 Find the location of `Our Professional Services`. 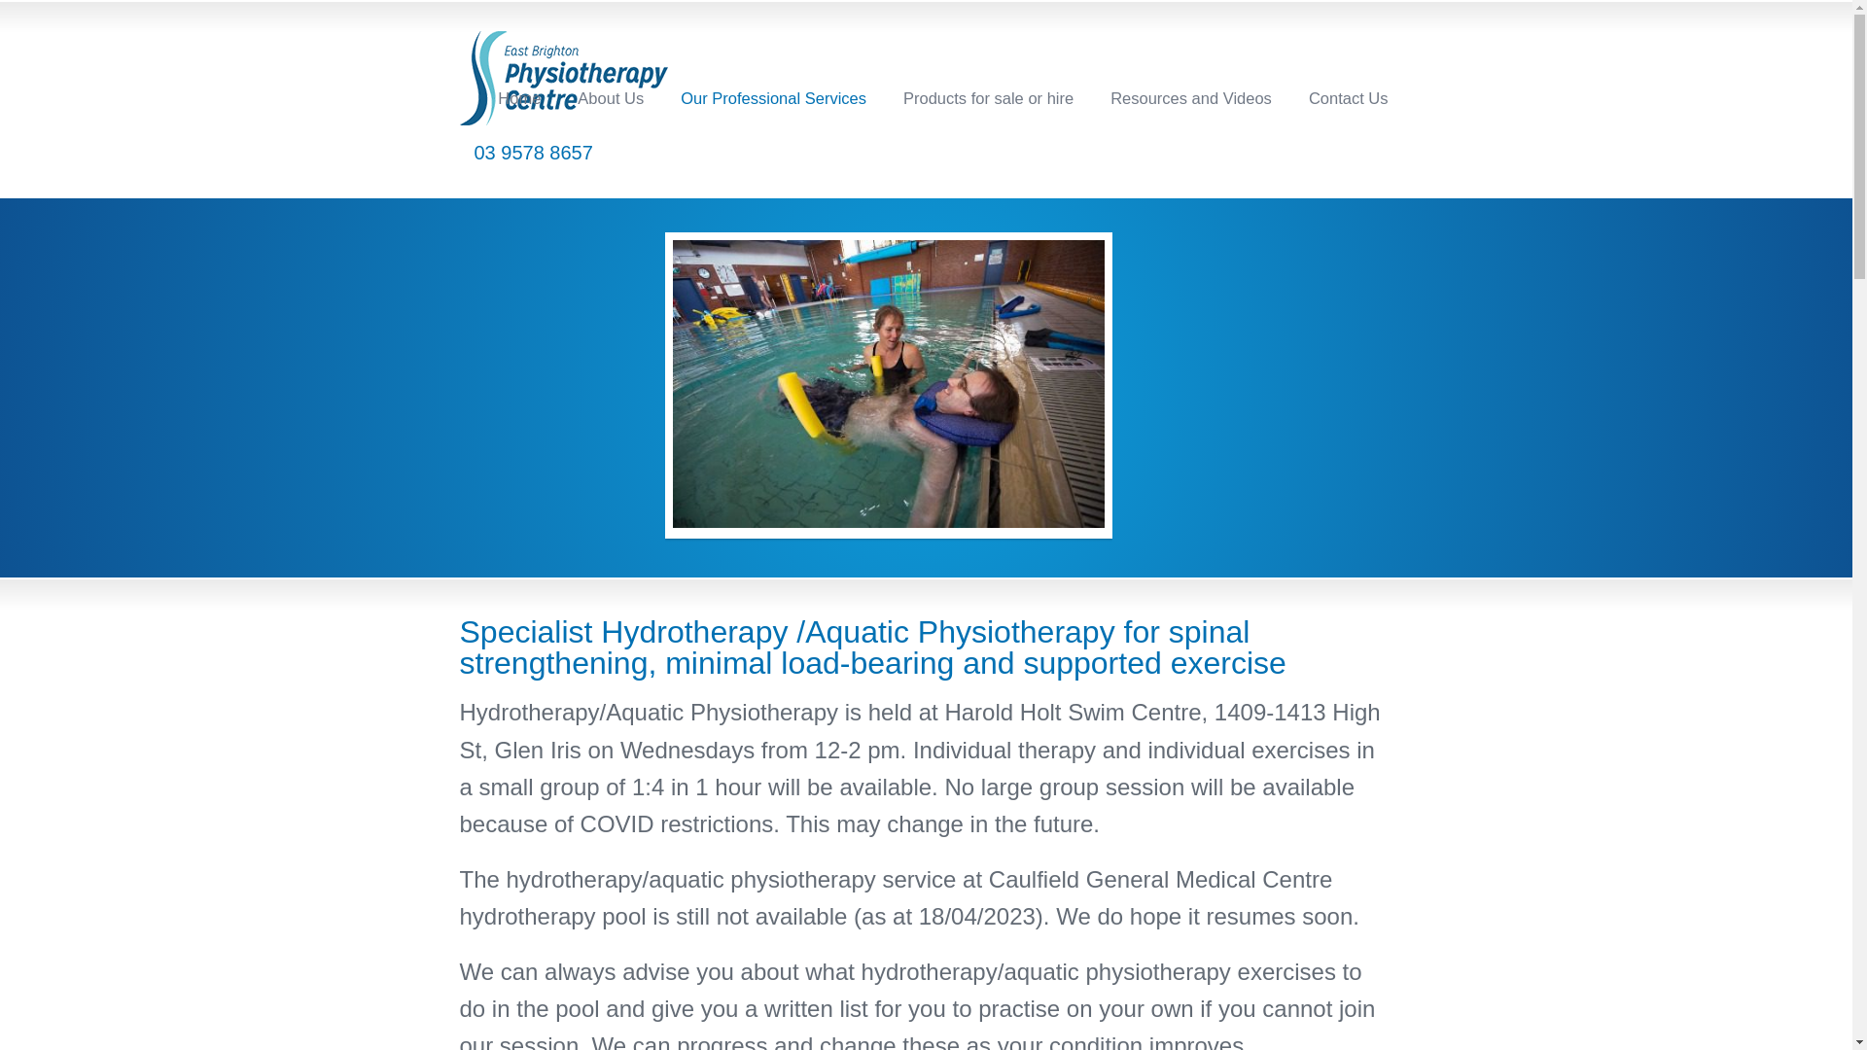

Our Professional Services is located at coordinates (774, 97).